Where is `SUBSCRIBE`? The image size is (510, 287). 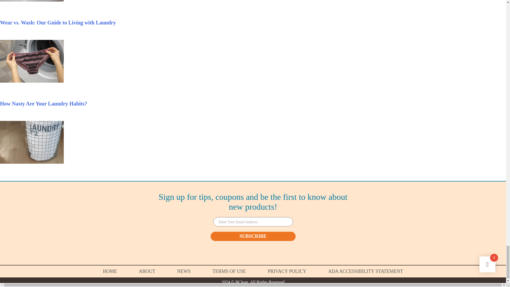
SUBSCRIBE is located at coordinates (253, 236).